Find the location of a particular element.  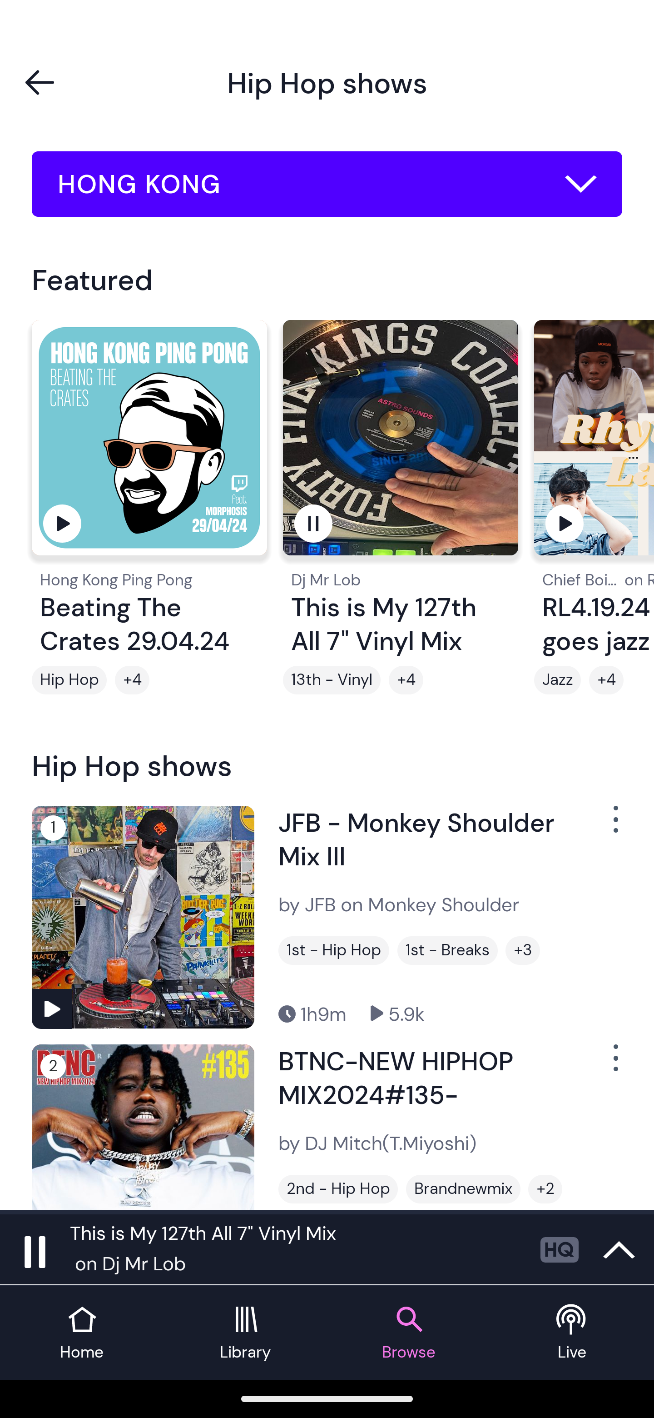

Home tab Home is located at coordinates (82, 1333).